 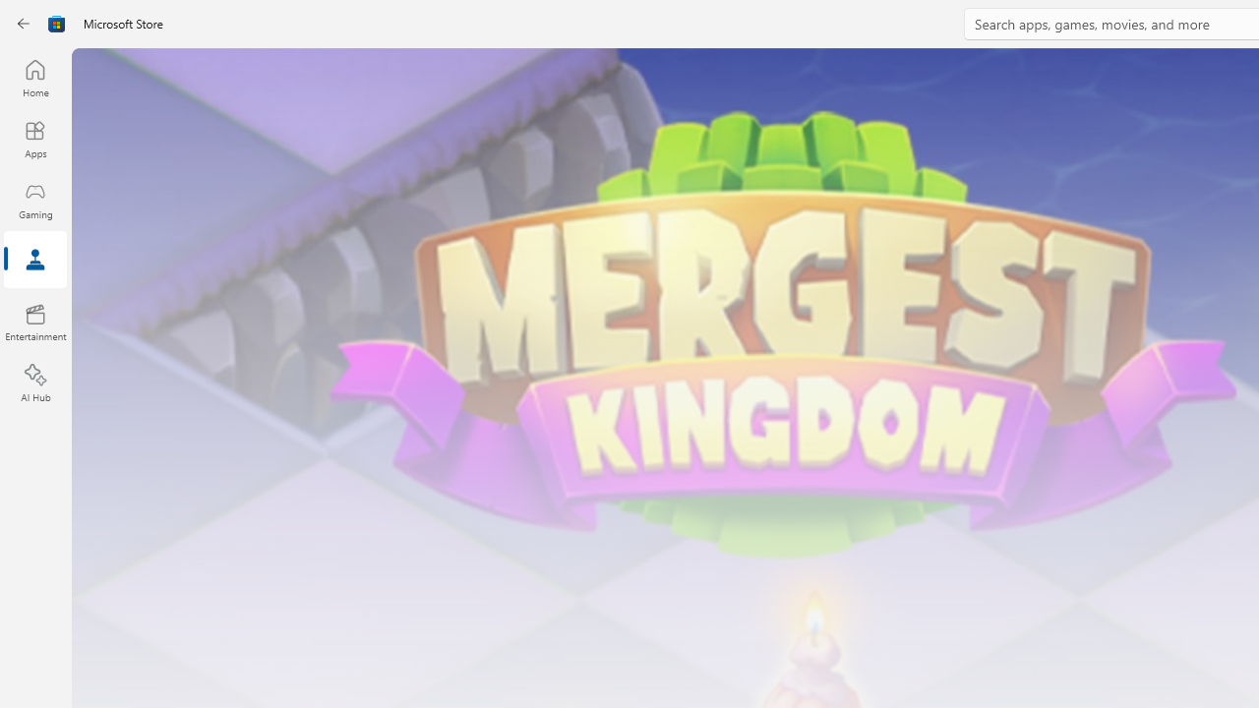 I want to click on Entertainment, so click(x=35, y=323).